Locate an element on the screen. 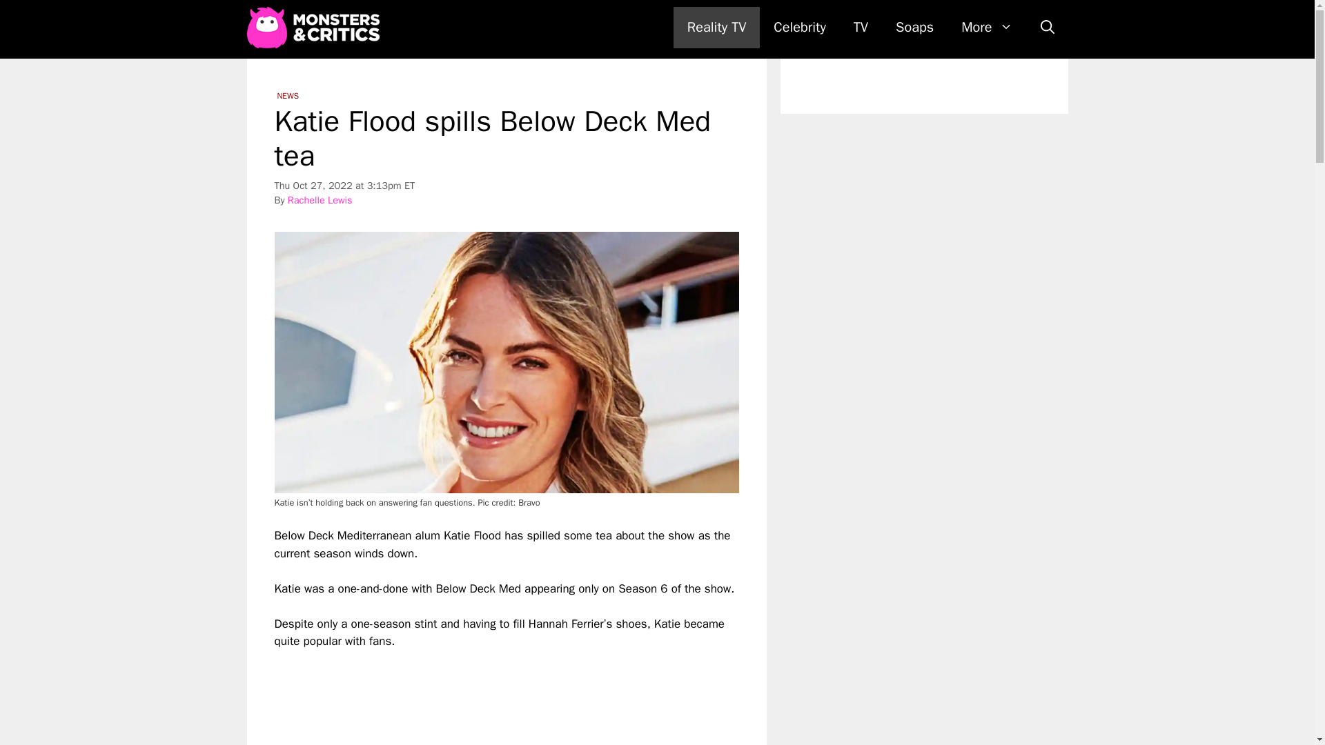 The height and width of the screenshot is (745, 1325). View all posts by Rachelle Lewis is located at coordinates (320, 200).